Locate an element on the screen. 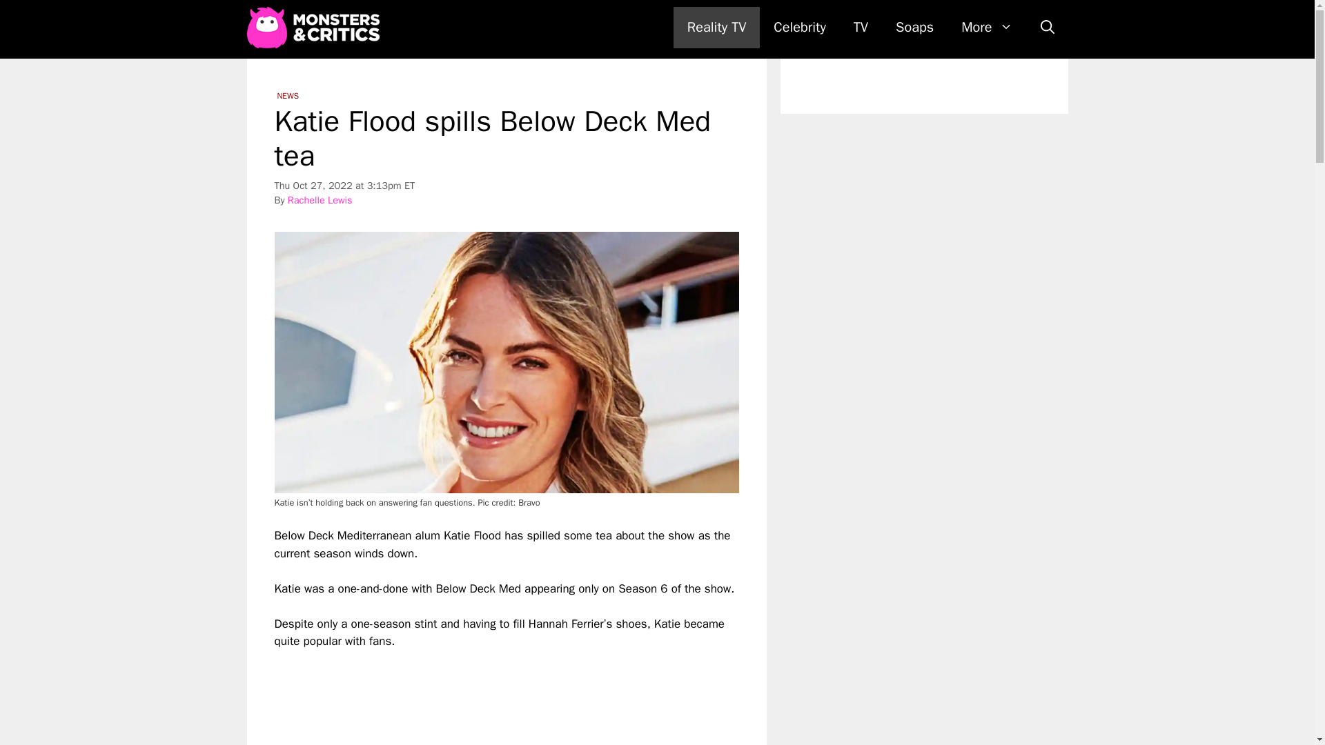 The height and width of the screenshot is (745, 1325). View all posts by Rachelle Lewis is located at coordinates (320, 200).